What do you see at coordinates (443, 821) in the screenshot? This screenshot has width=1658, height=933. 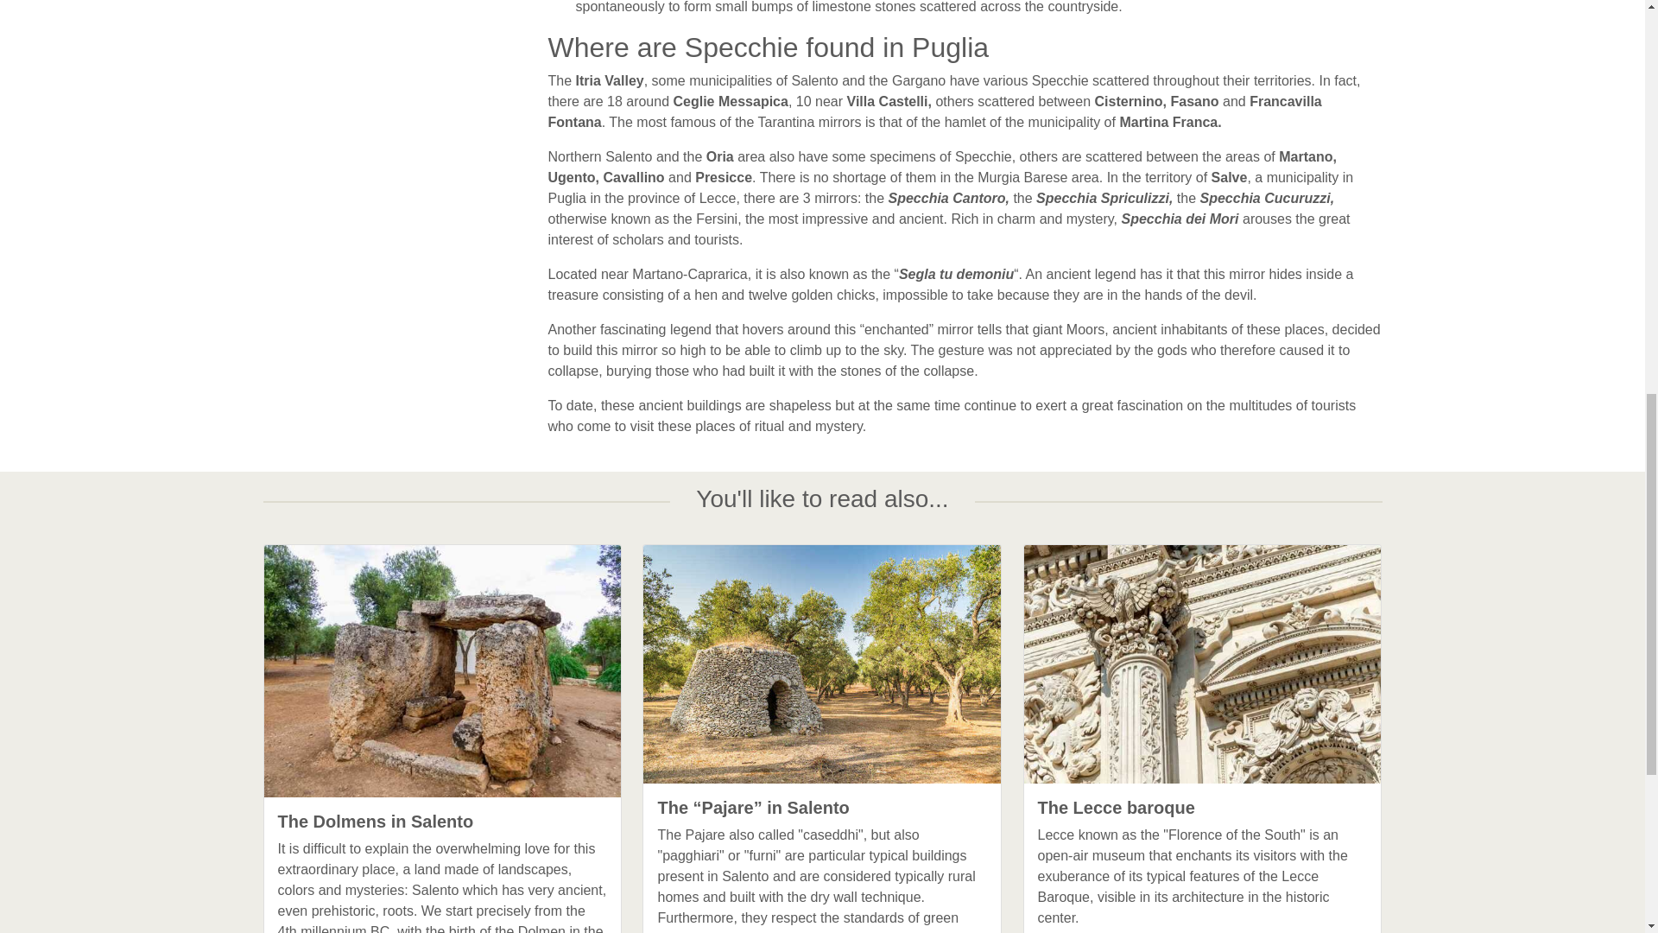 I see `The Dolmens in Salento` at bounding box center [443, 821].